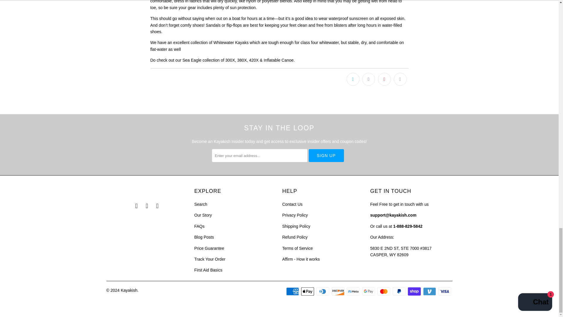 The width and height of the screenshot is (563, 317). Describe the element at coordinates (338, 291) in the screenshot. I see `Discover` at that location.